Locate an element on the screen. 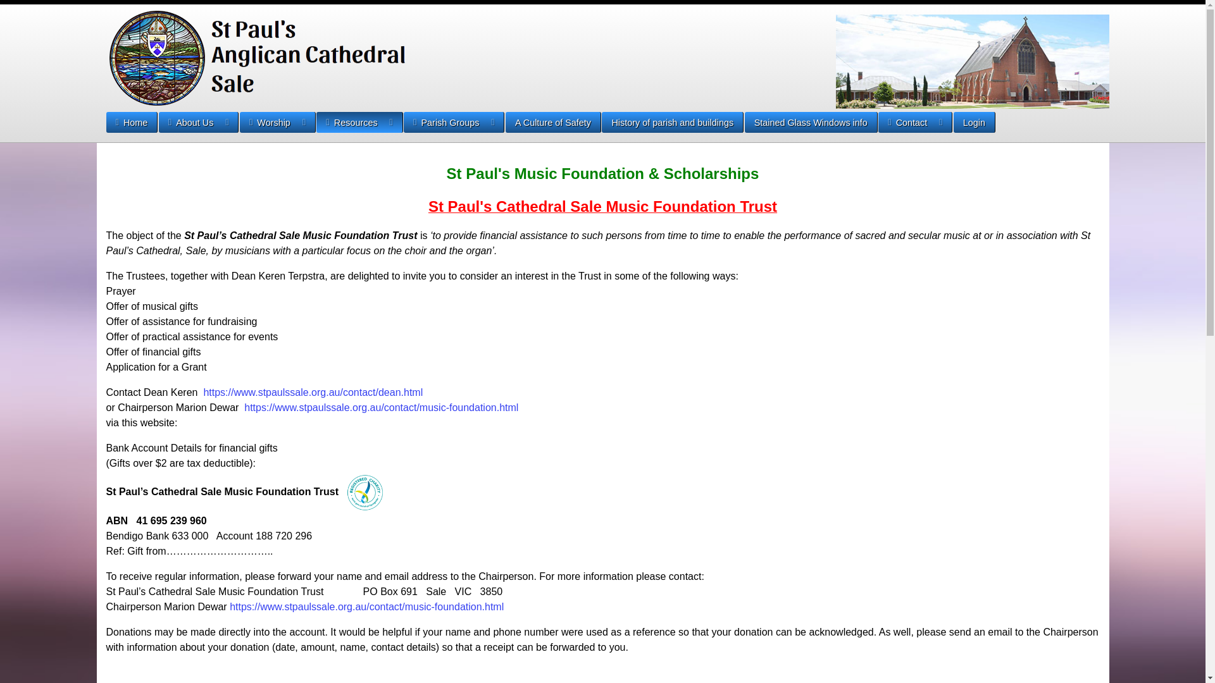  Resources is located at coordinates (358, 123).